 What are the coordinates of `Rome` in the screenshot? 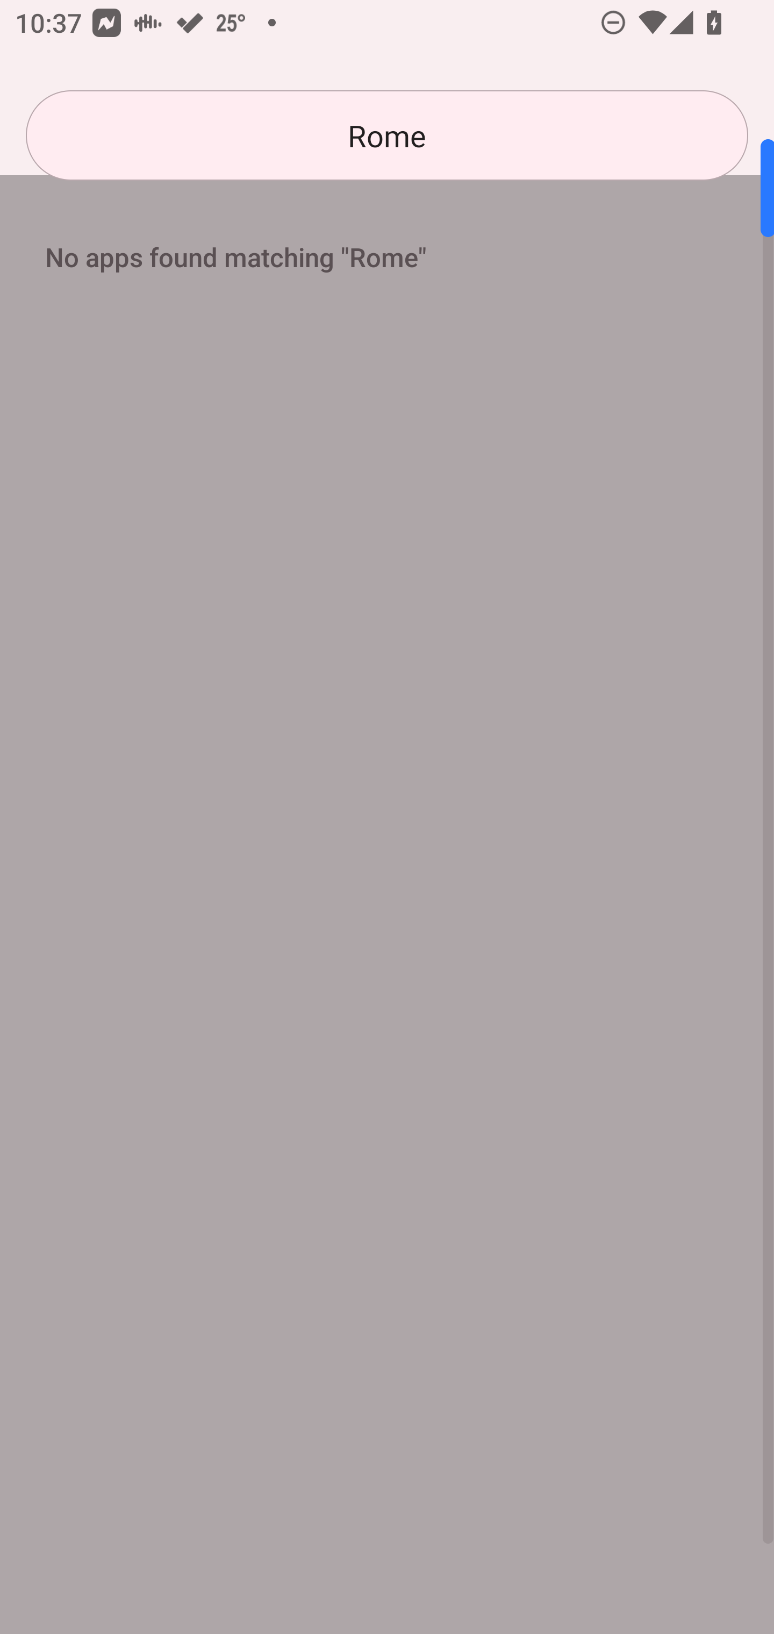 It's located at (387, 135).